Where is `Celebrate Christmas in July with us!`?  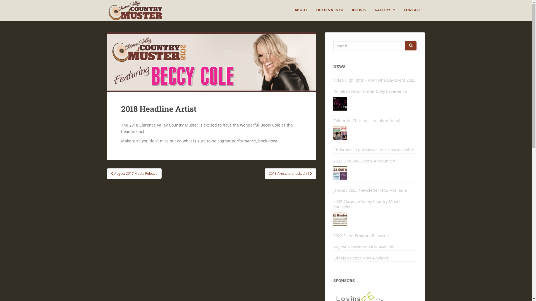
Celebrate Christmas in July with us! is located at coordinates (340, 133).